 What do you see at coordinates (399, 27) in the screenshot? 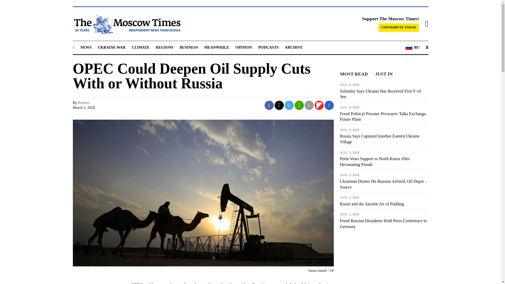
I see `CONTRIBUTE TODAY` at bounding box center [399, 27].